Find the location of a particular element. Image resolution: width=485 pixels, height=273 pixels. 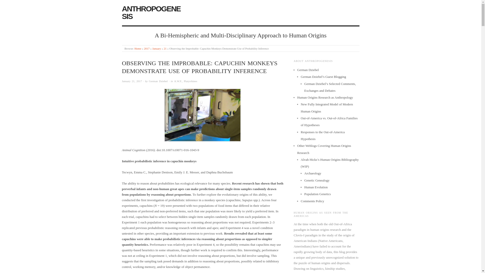

January 21, 2017 is located at coordinates (165, 48).